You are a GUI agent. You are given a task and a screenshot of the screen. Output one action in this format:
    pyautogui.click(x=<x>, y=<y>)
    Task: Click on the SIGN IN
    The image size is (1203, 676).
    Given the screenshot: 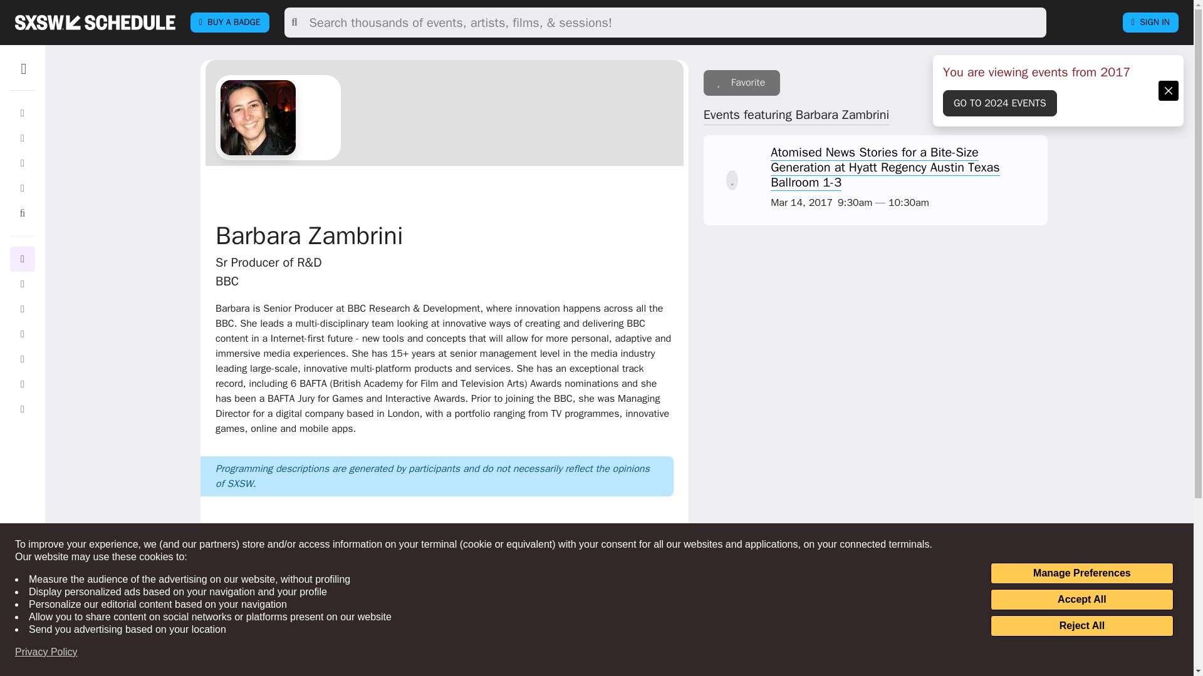 What is the action you would take?
    pyautogui.click(x=1150, y=23)
    